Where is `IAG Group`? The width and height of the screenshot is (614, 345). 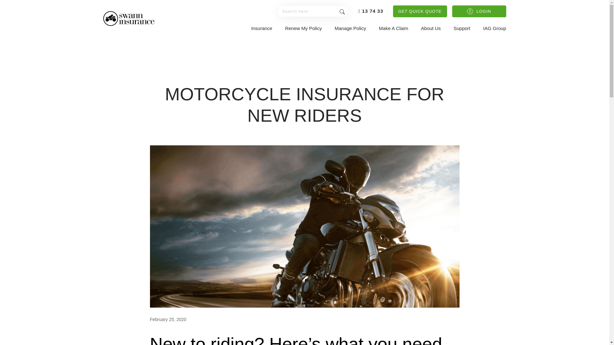 IAG Group is located at coordinates (494, 28).